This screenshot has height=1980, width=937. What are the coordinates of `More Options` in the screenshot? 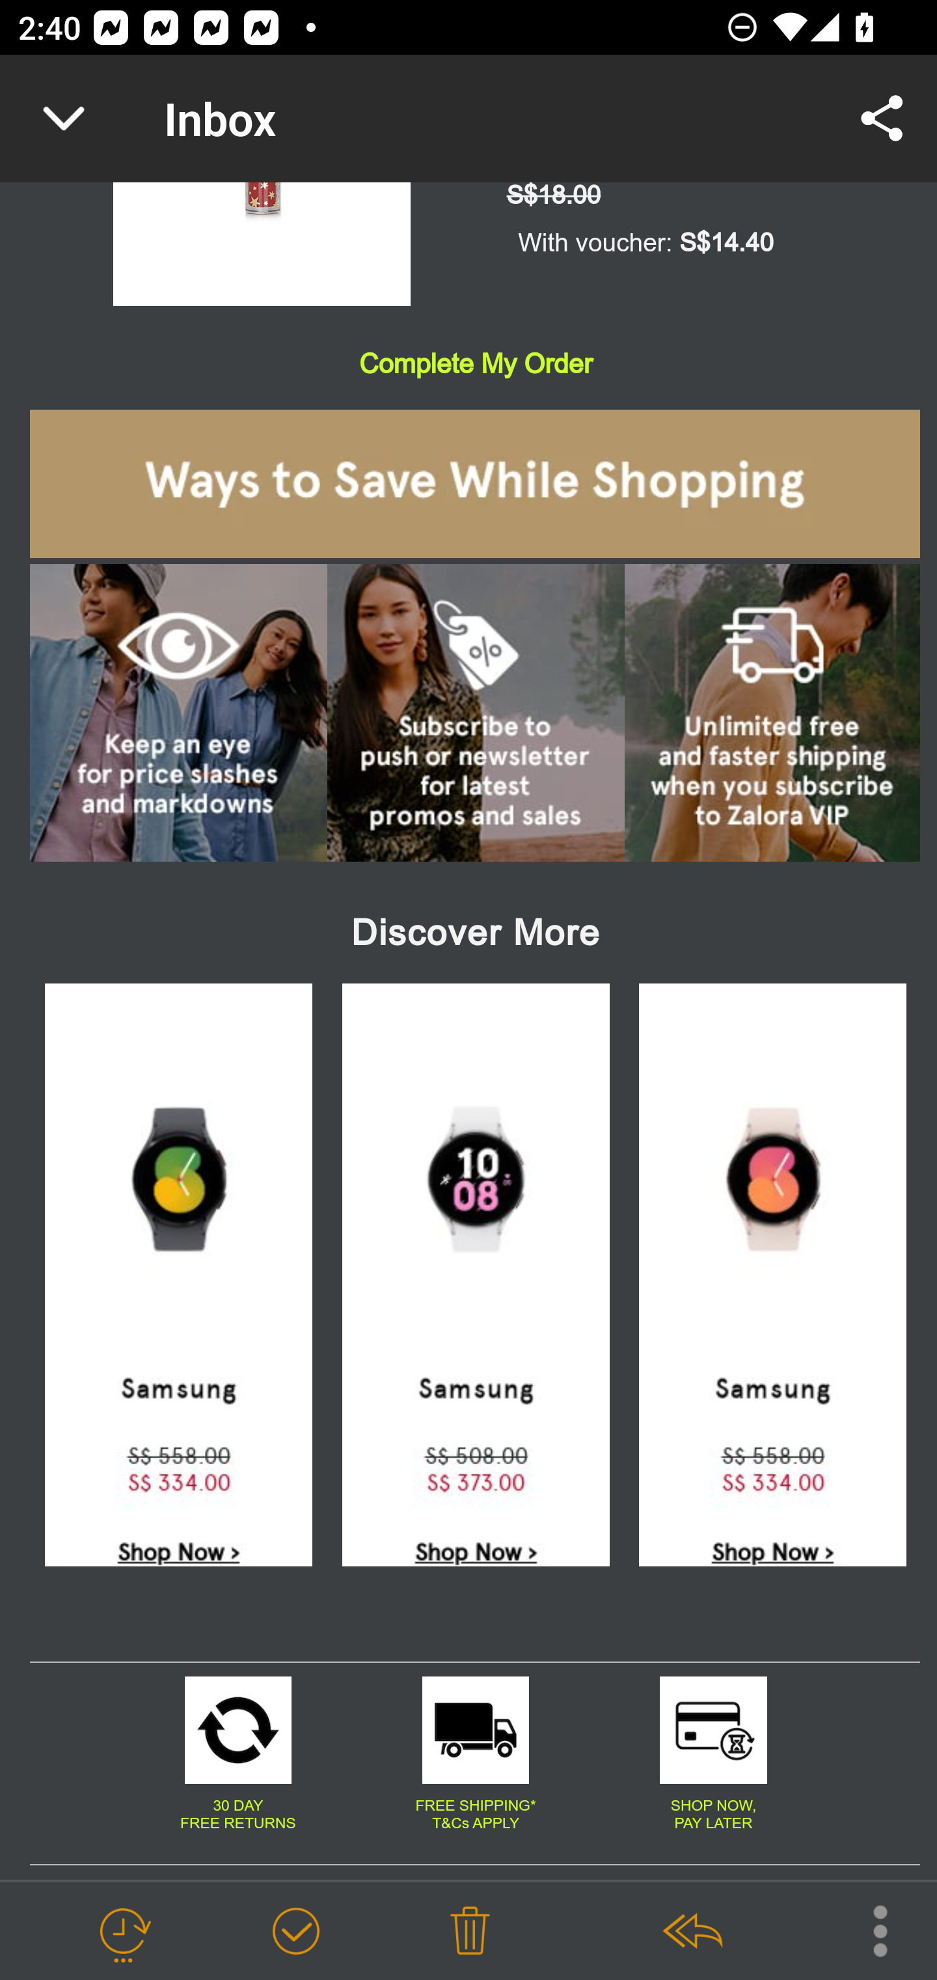 It's located at (867, 1929).